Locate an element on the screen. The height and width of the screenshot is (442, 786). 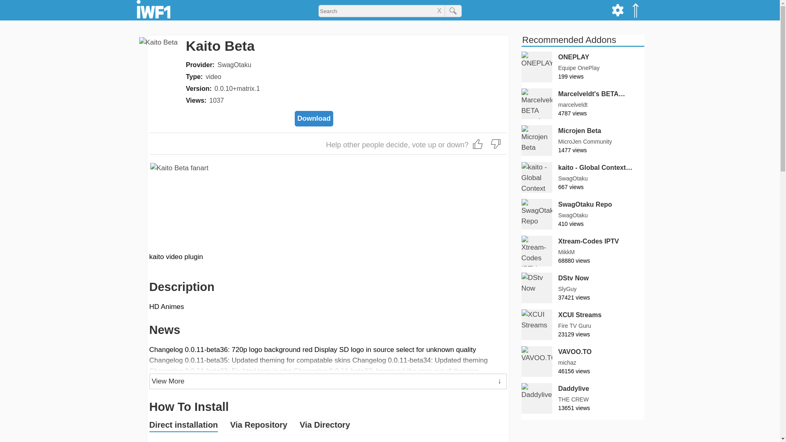
Like this addon? is located at coordinates (478, 143).